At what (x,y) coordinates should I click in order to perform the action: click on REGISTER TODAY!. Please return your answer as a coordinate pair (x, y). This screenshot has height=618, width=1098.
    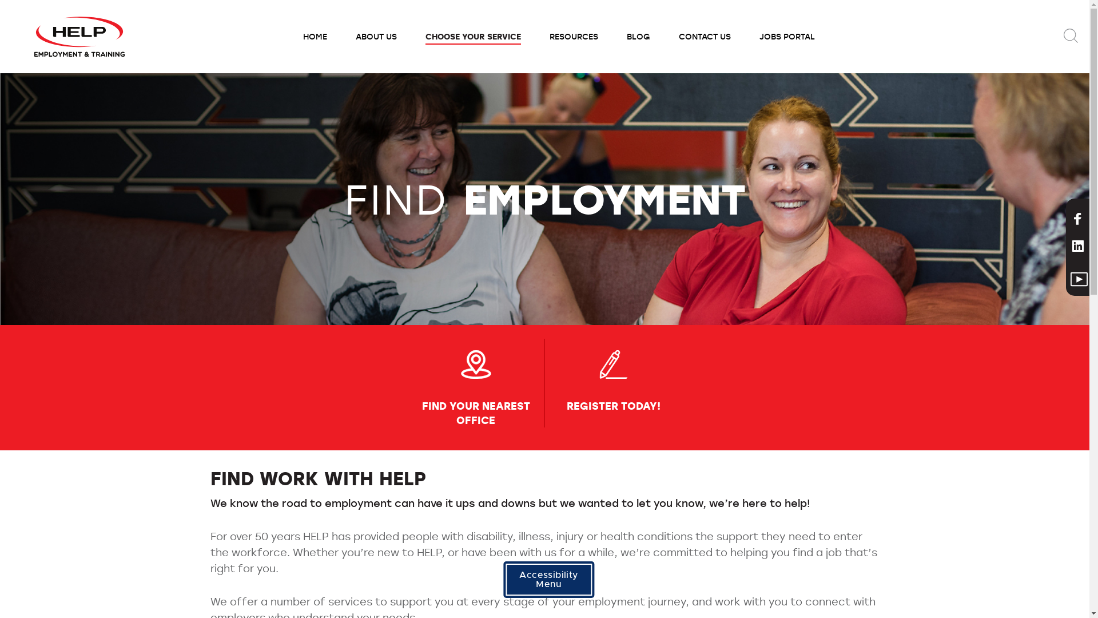
    Looking at the image, I should click on (613, 389).